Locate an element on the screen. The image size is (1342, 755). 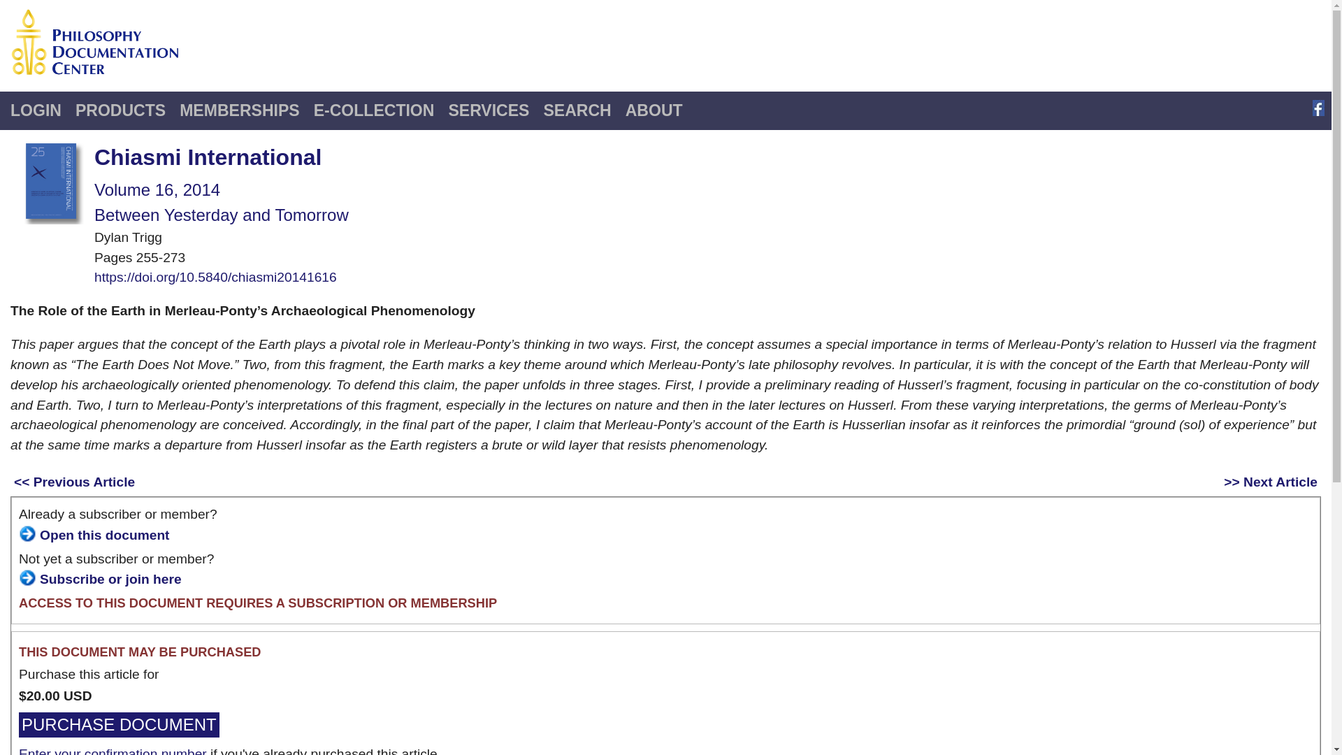
E-COLLECTION is located at coordinates (374, 110).